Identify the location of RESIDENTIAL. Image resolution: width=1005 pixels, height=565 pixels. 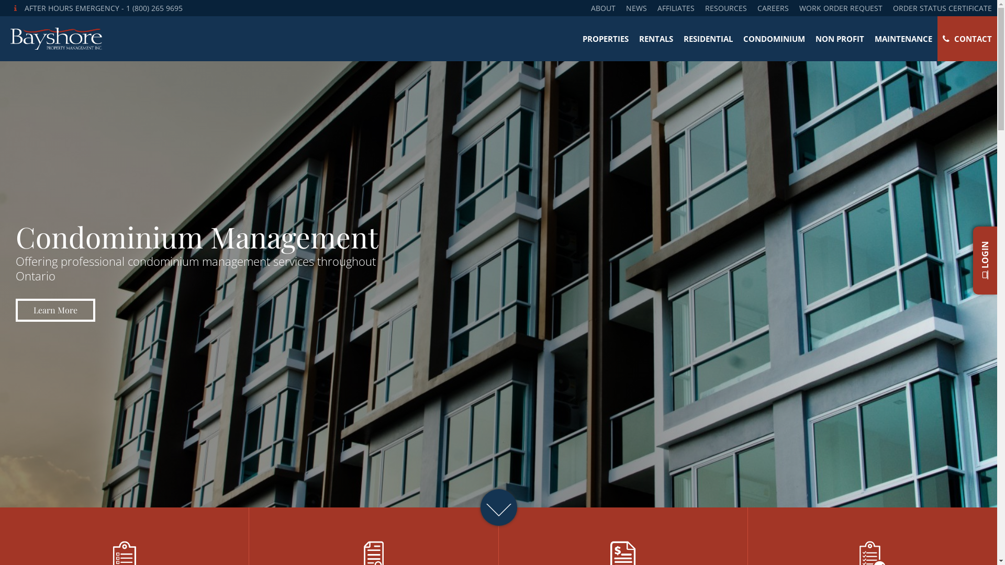
(708, 39).